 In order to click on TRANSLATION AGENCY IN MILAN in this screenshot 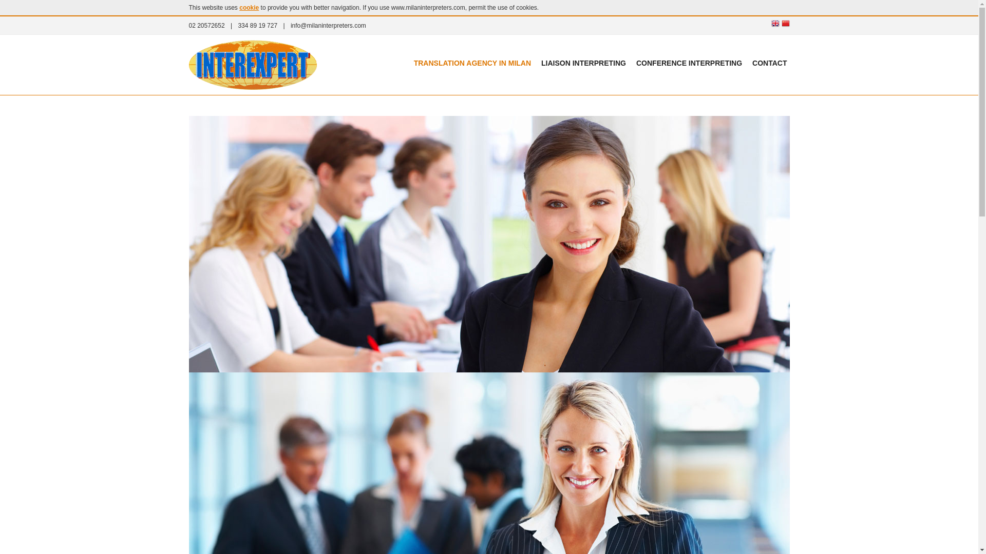, I will do `click(472, 63)`.